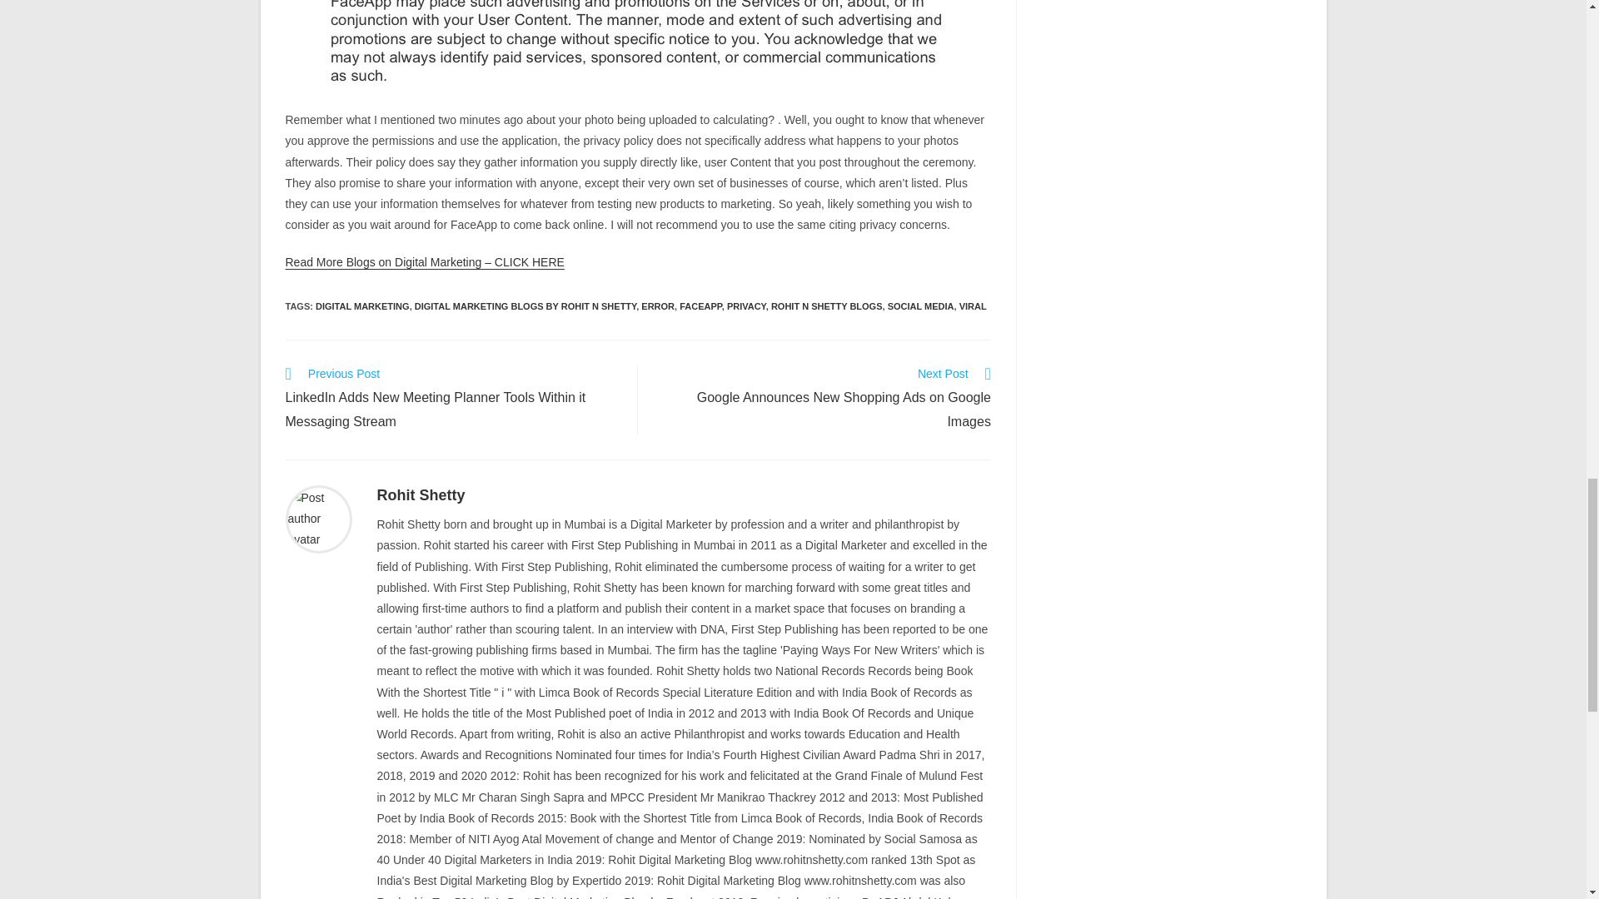  I want to click on Visit author page, so click(420, 494).